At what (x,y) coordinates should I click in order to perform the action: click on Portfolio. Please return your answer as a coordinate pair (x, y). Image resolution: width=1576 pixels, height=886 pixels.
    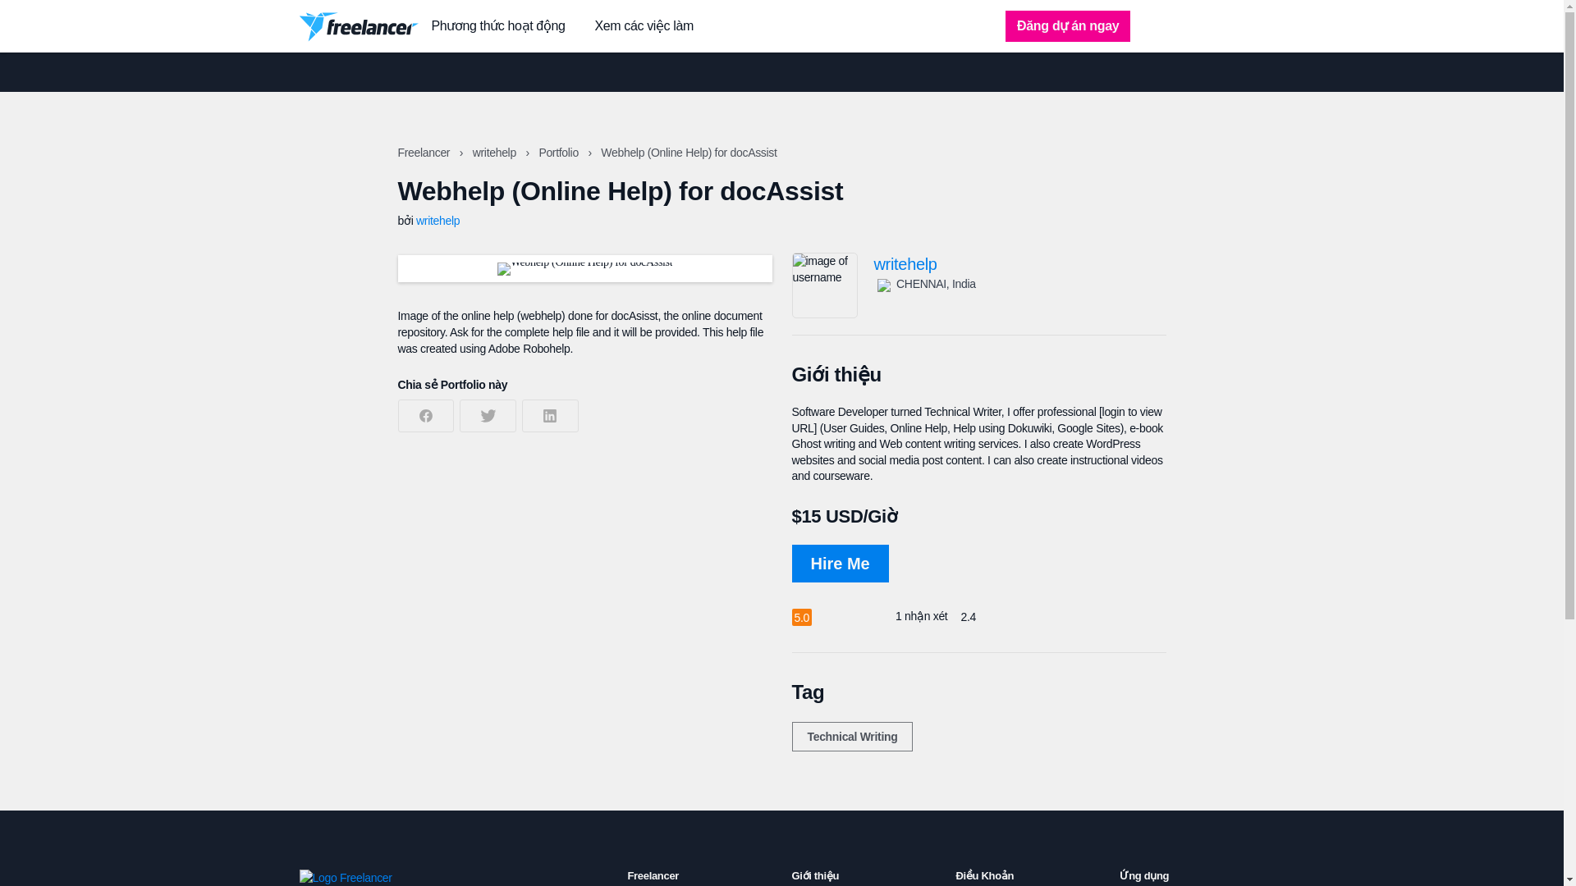
    Looking at the image, I should click on (560, 153).